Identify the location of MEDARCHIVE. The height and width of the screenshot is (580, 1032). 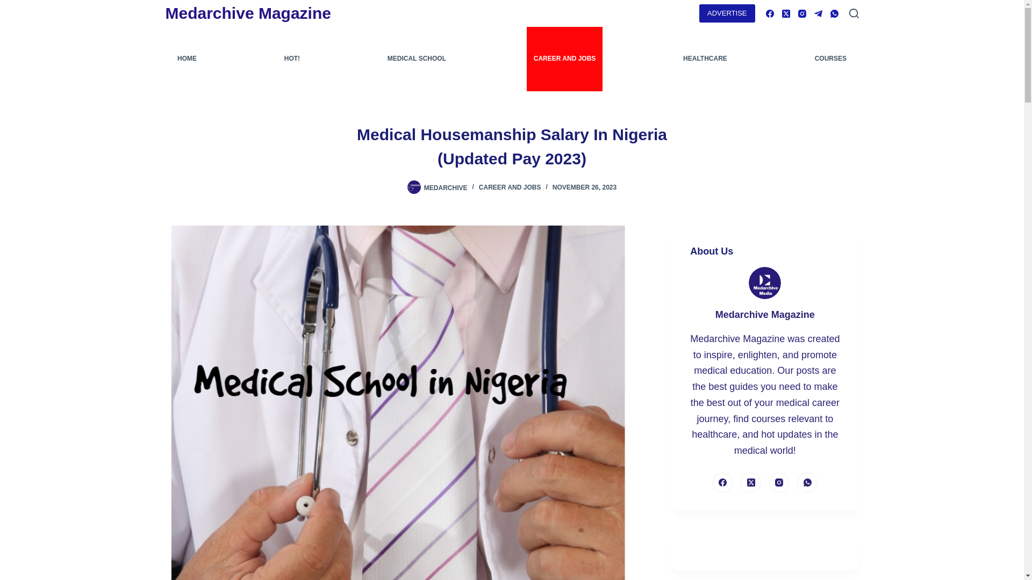
(446, 187).